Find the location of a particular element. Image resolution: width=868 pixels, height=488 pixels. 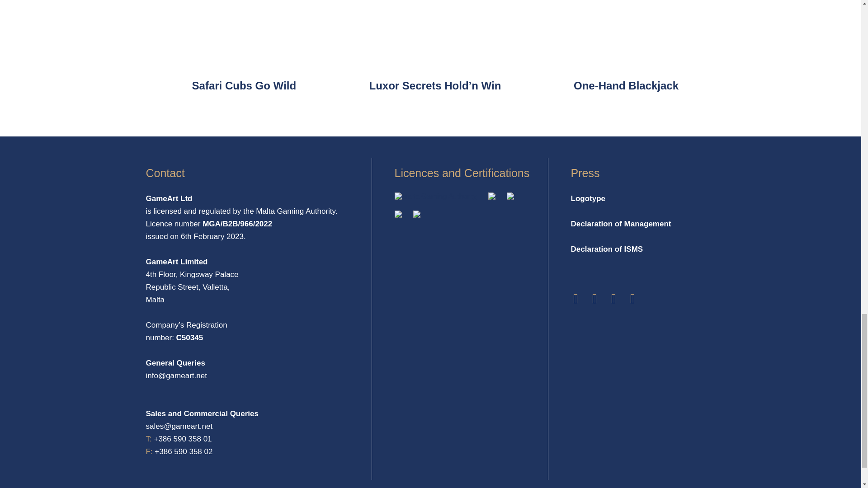

Logotype is located at coordinates (588, 198).